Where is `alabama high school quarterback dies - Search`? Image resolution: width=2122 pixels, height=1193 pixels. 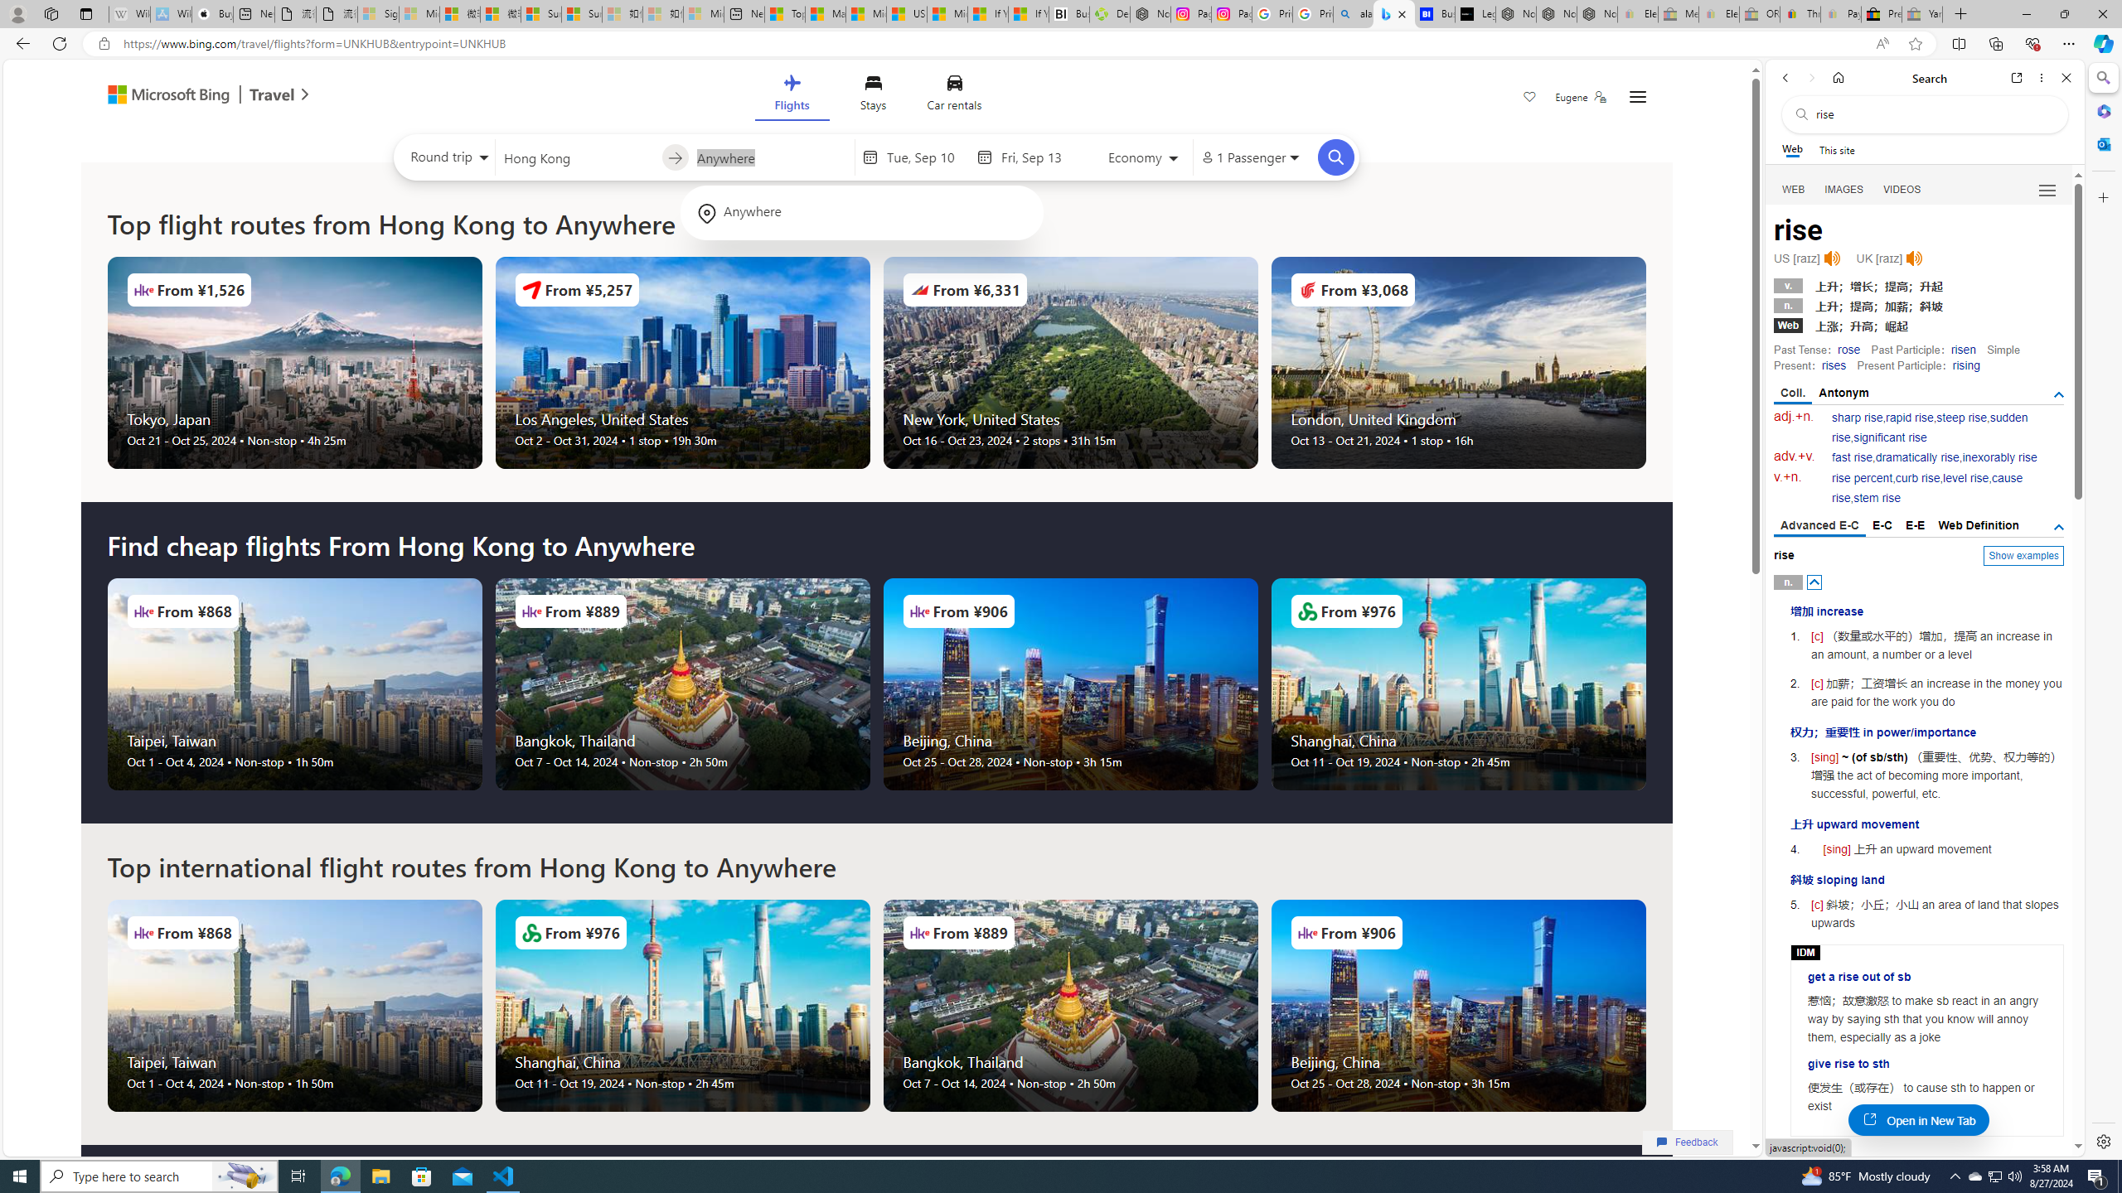 alabama high school quarterback dies - Search is located at coordinates (1354, 14).